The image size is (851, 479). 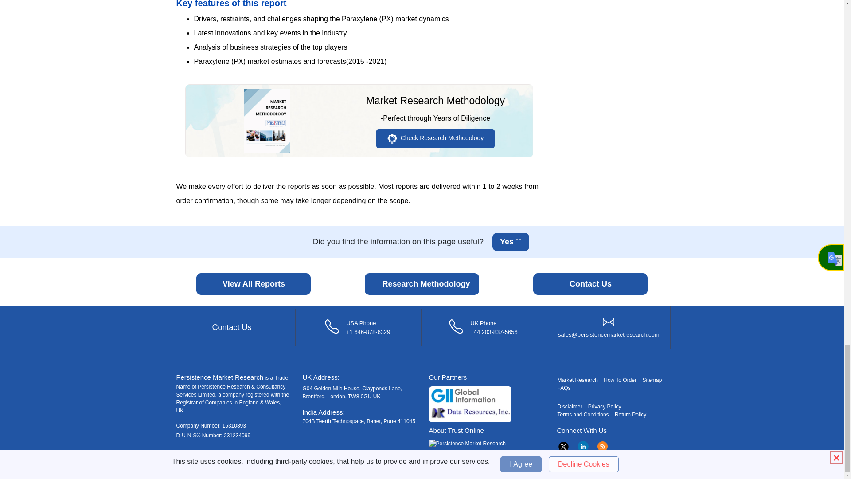 What do you see at coordinates (435, 138) in the screenshot?
I see `Check Research Methodology` at bounding box center [435, 138].